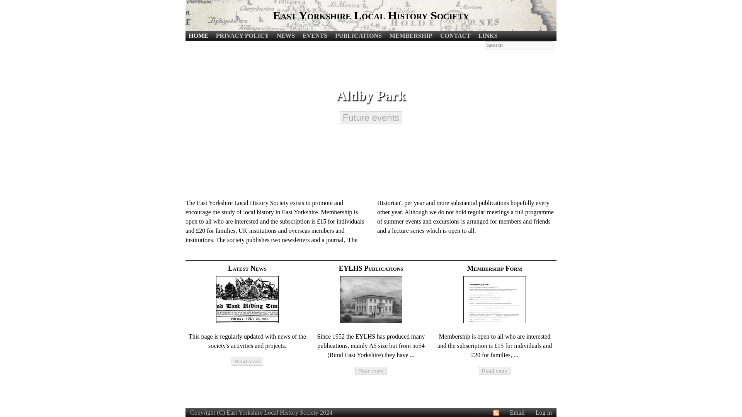  What do you see at coordinates (247, 361) in the screenshot?
I see `Read more` at bounding box center [247, 361].